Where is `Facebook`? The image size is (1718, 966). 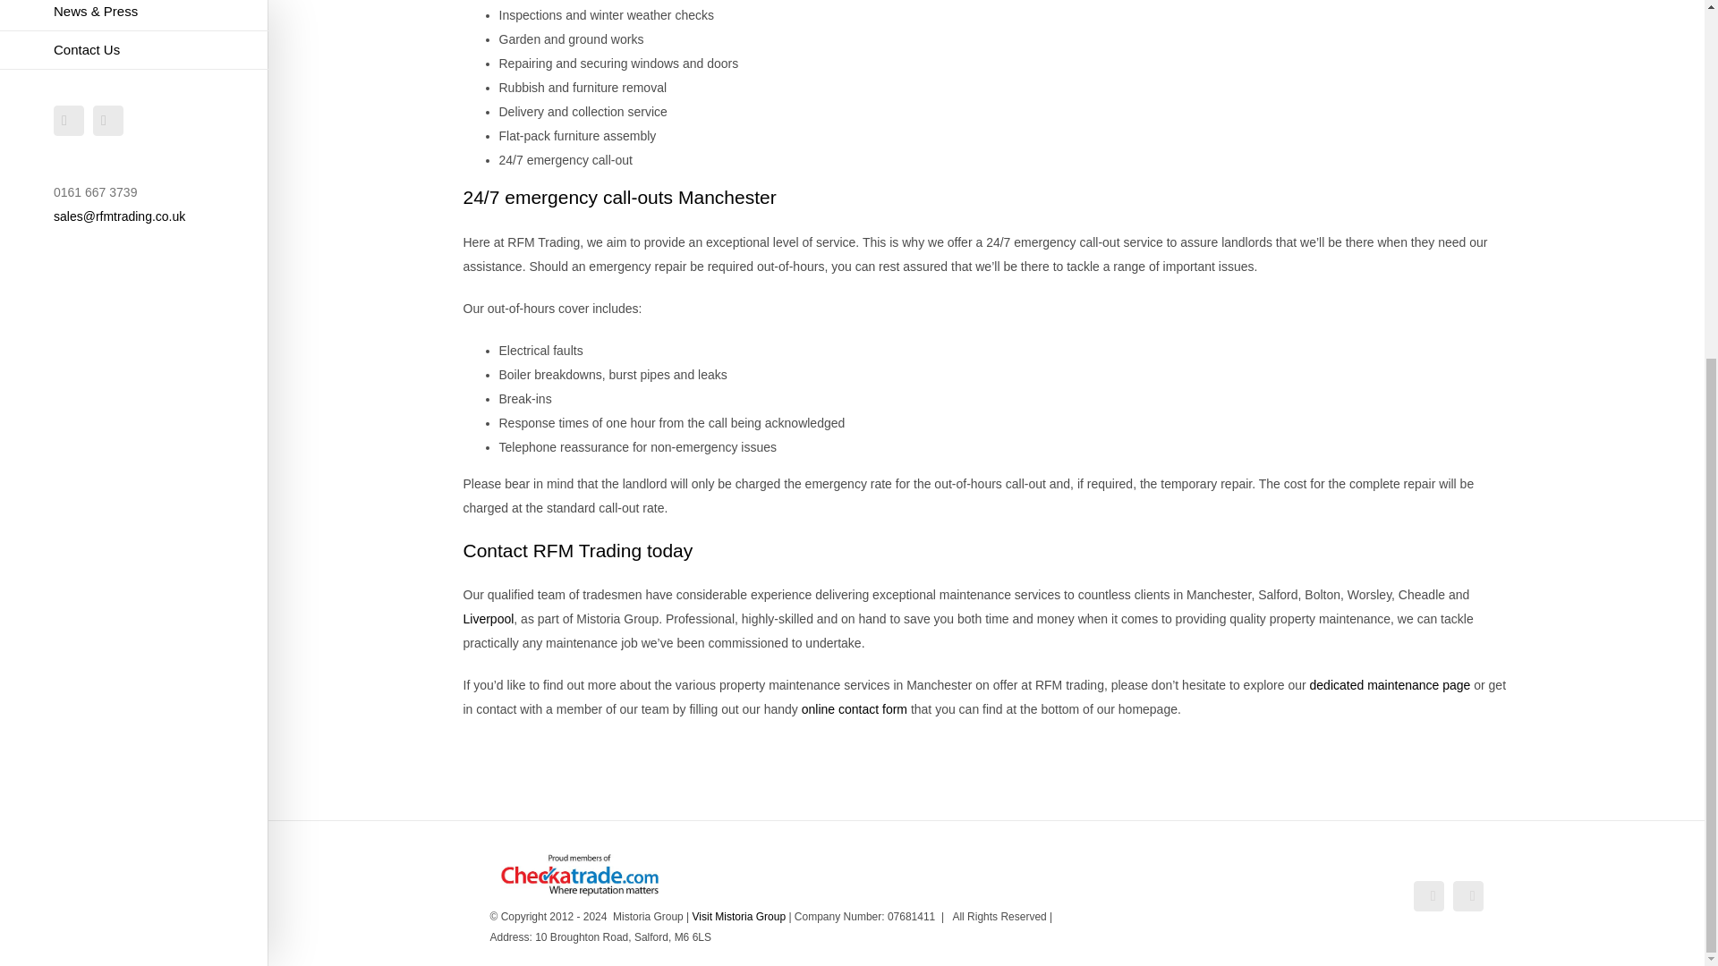
Facebook is located at coordinates (68, 120).